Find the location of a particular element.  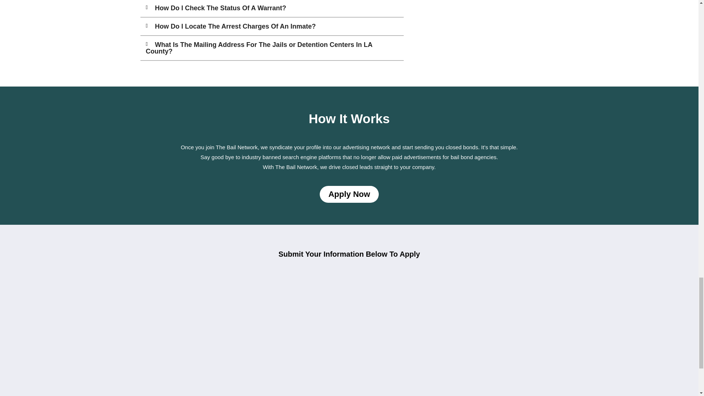

Apply Now is located at coordinates (349, 194).